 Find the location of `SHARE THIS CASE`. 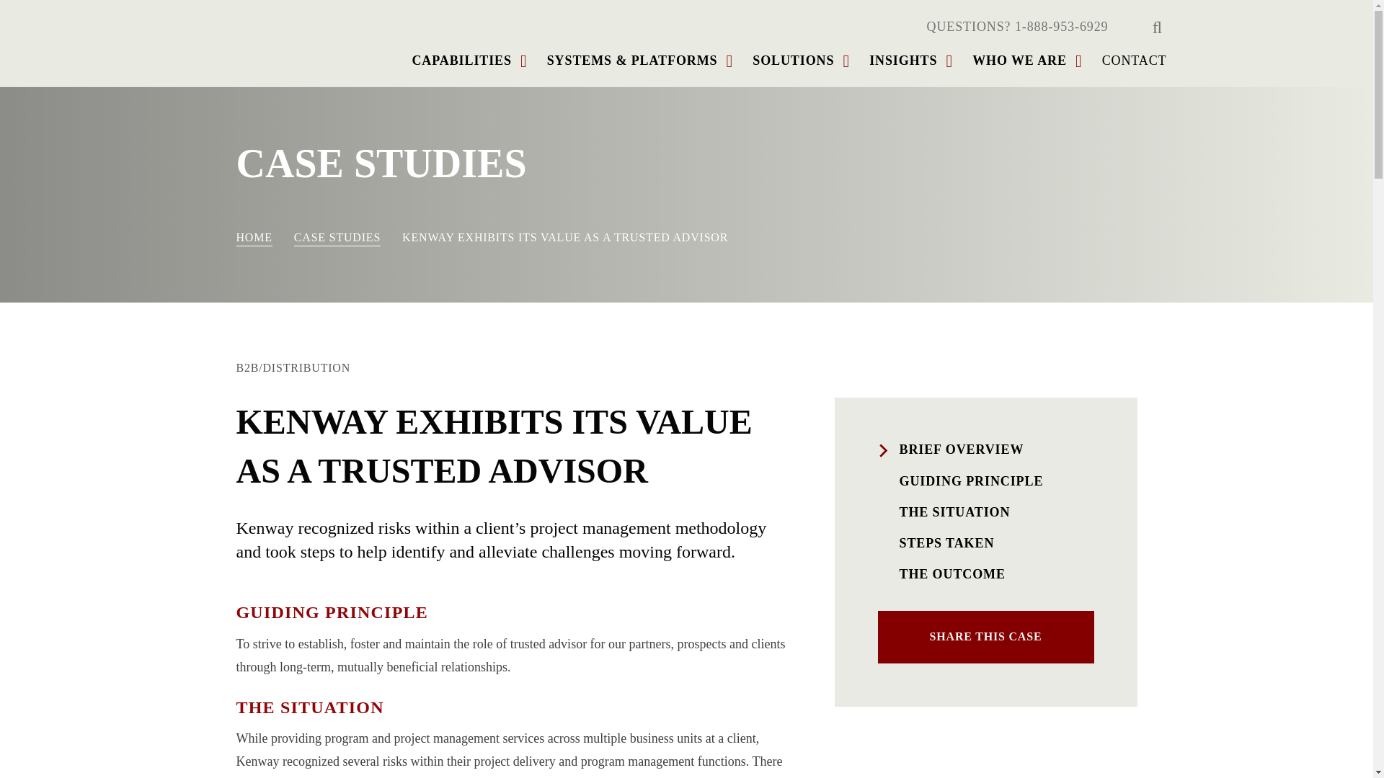

SHARE THIS CASE is located at coordinates (986, 637).